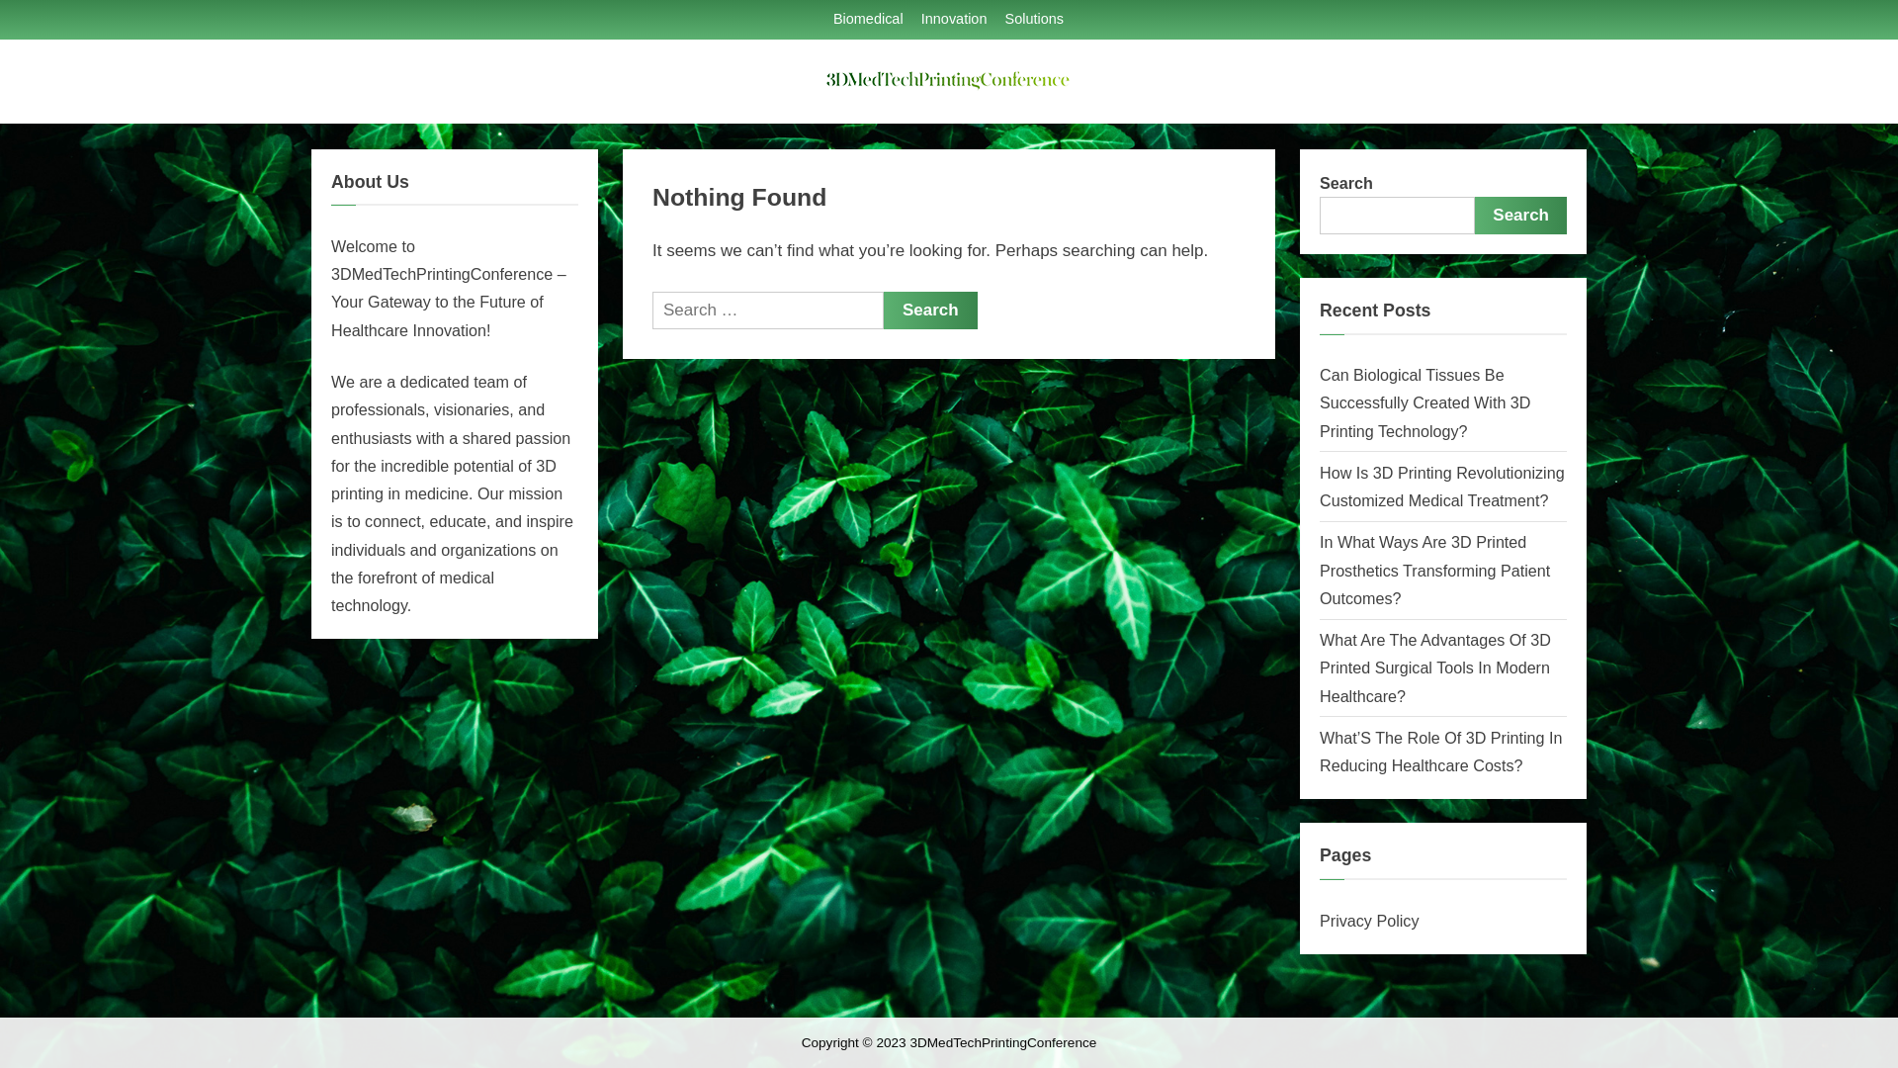  What do you see at coordinates (1136, 111) in the screenshot?
I see `3DMedTechPrintingConference` at bounding box center [1136, 111].